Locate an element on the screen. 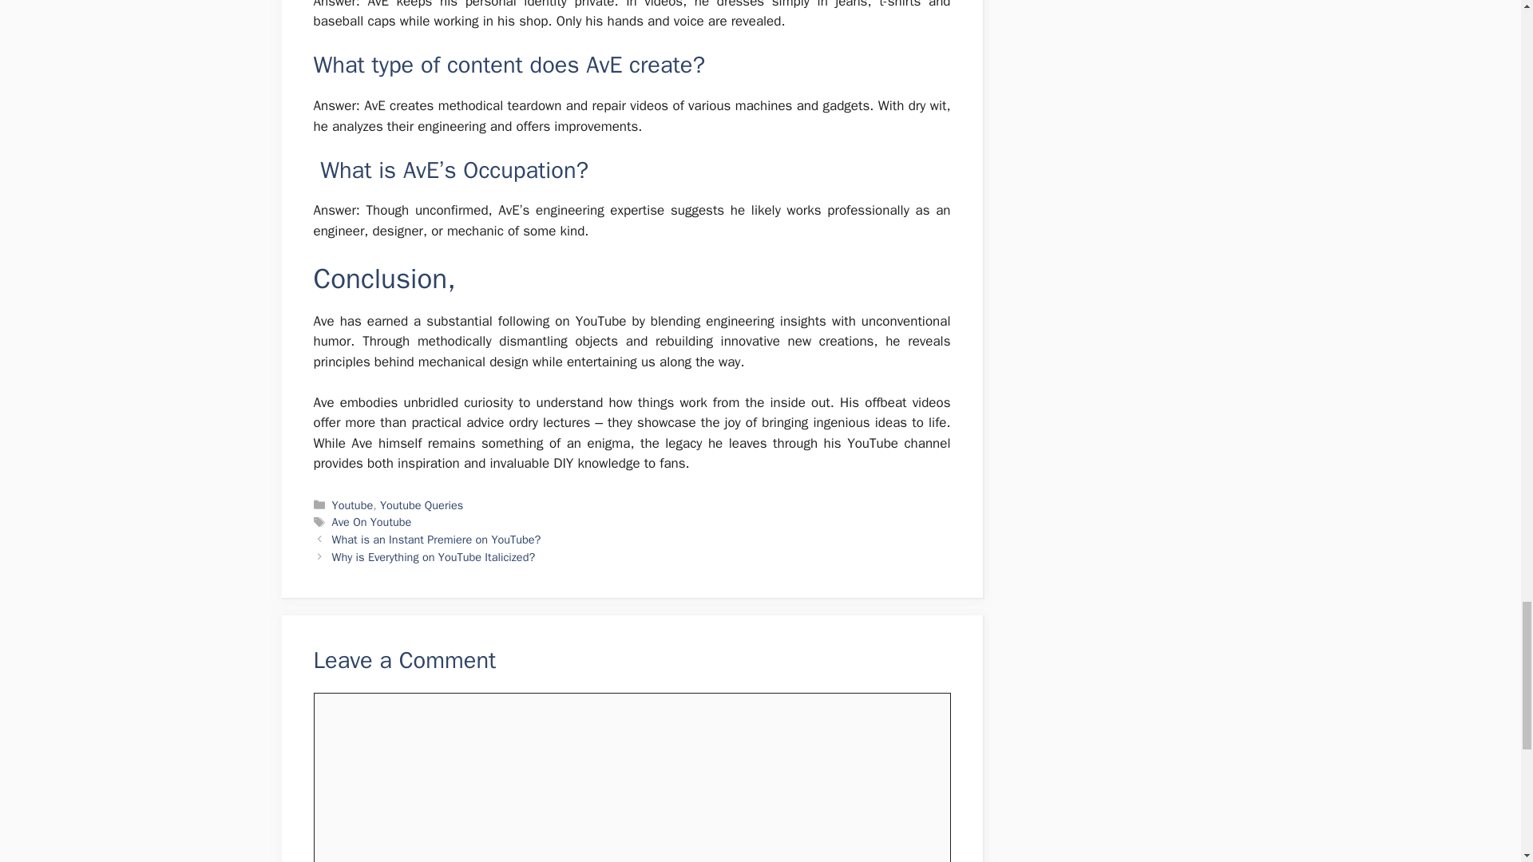  Youtube Queries is located at coordinates (422, 504).